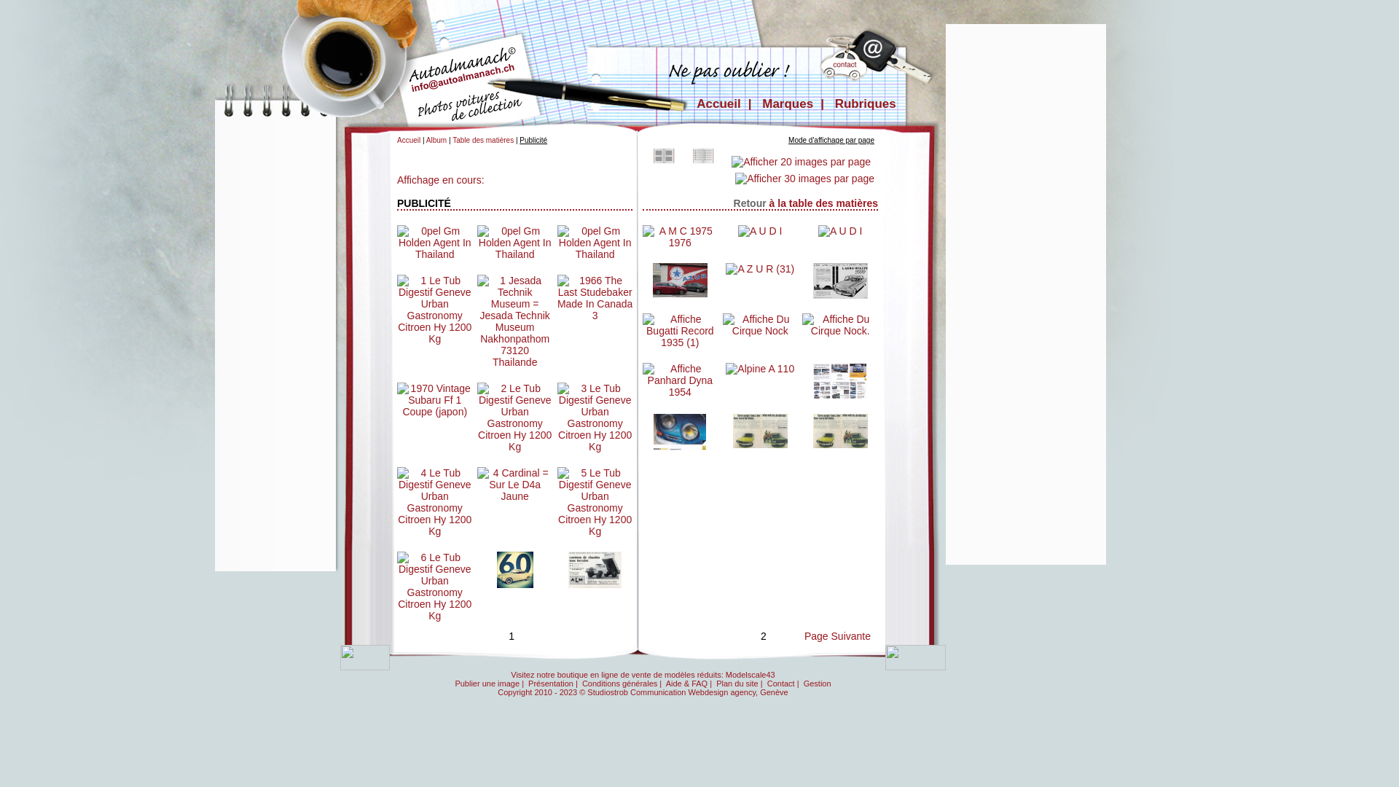 The height and width of the screenshot is (787, 1399). Describe the element at coordinates (409, 140) in the screenshot. I see `Accueil` at that location.